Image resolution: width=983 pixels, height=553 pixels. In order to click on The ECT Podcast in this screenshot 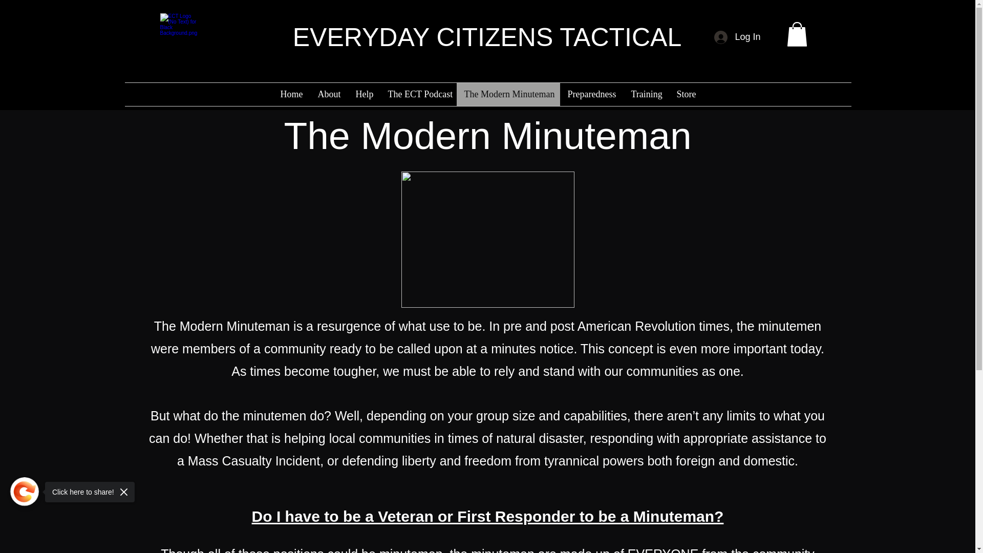, I will do `click(418, 94)`.